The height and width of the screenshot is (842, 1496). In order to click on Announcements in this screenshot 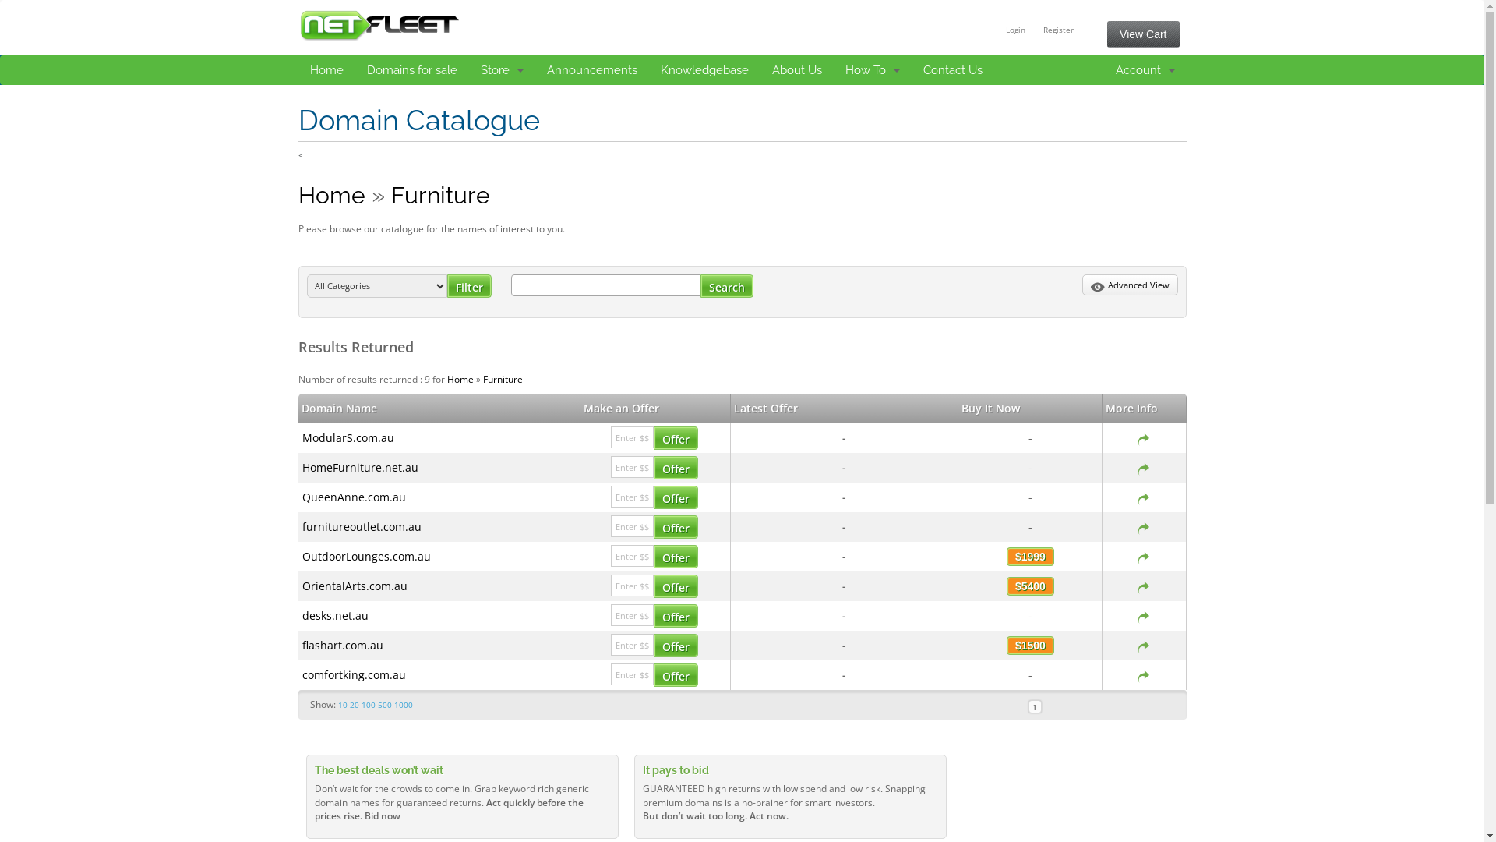, I will do `click(591, 70)`.